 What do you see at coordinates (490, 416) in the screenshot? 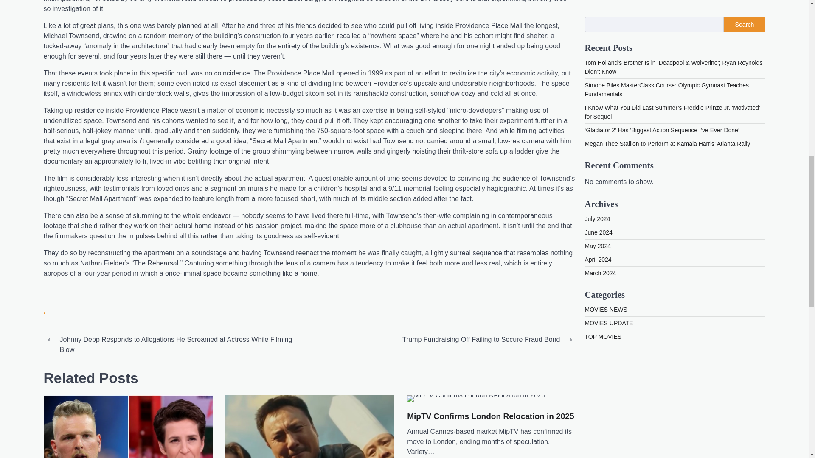
I see `MipTV Confirms London Relocation in 2025` at bounding box center [490, 416].